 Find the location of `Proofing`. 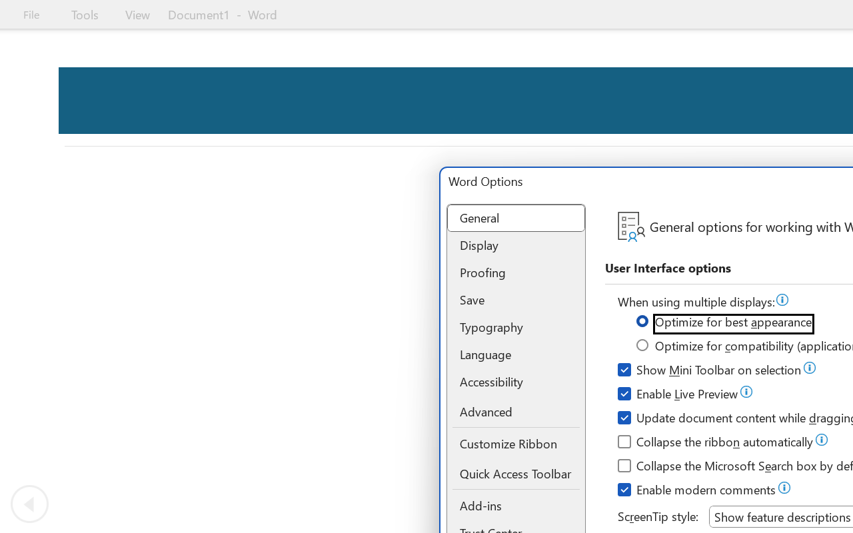

Proofing is located at coordinates (516, 272).